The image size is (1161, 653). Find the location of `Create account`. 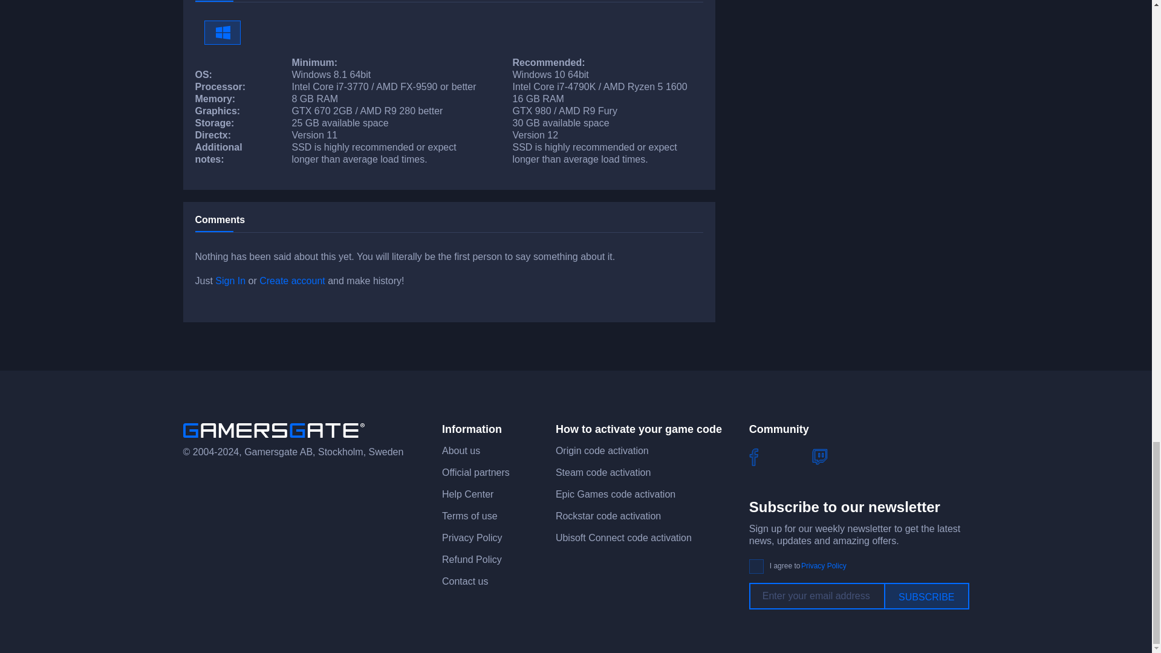

Create account is located at coordinates (291, 281).